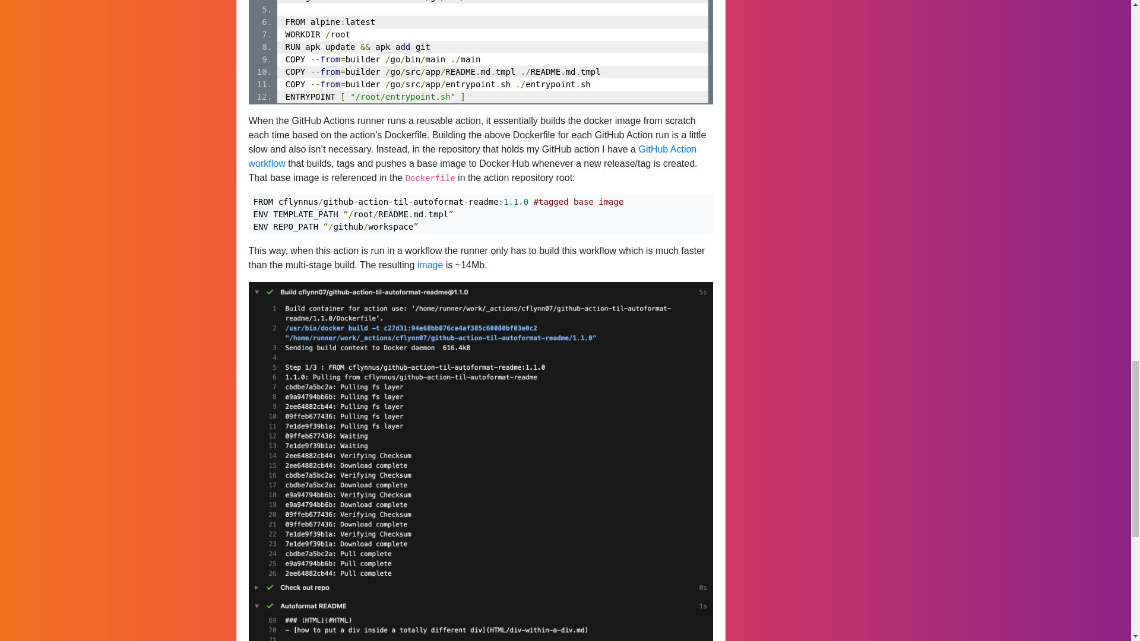  Describe the element at coordinates (473, 157) in the screenshot. I see `GitHub Action workflow` at that location.